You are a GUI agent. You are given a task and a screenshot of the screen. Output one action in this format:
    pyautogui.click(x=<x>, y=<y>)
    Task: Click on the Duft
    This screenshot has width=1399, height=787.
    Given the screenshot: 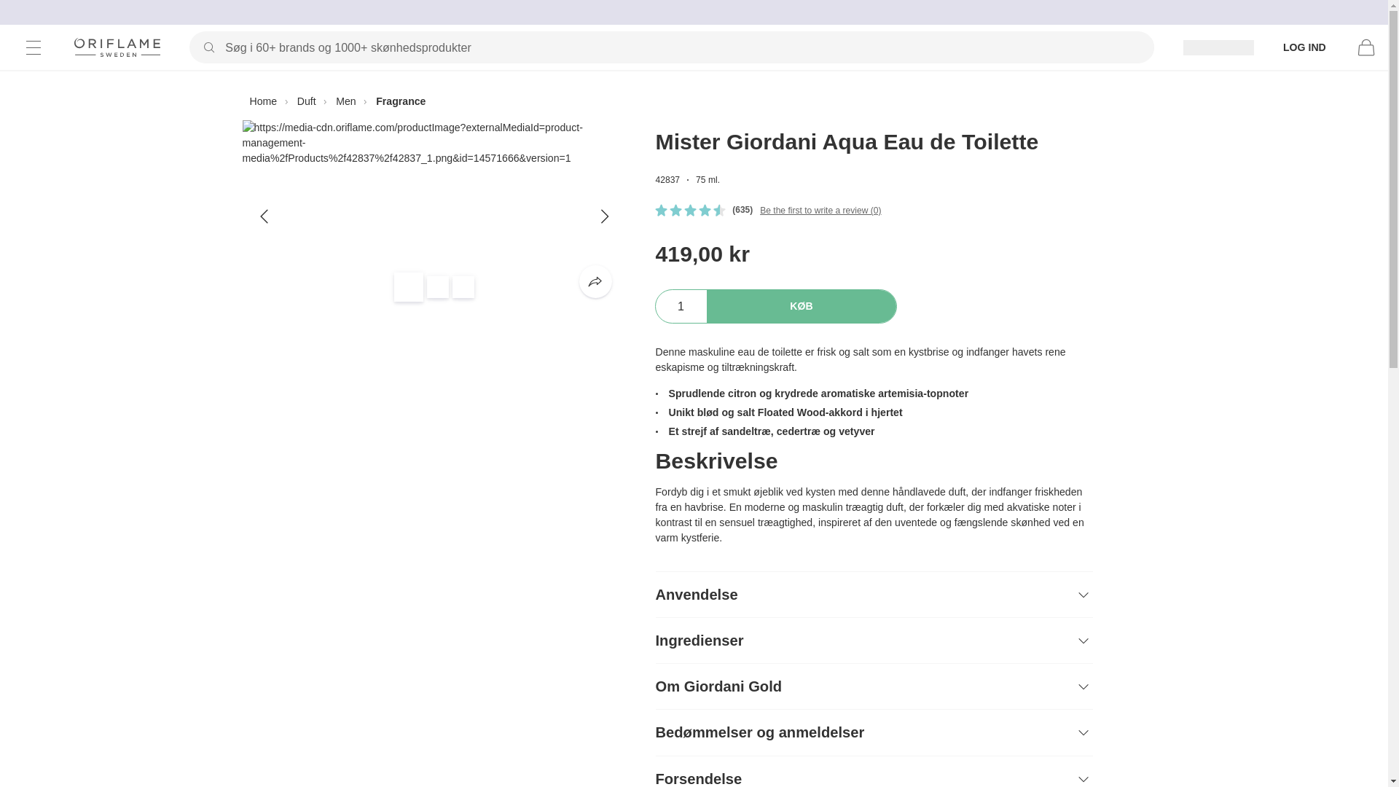 What is the action you would take?
    pyautogui.click(x=306, y=101)
    